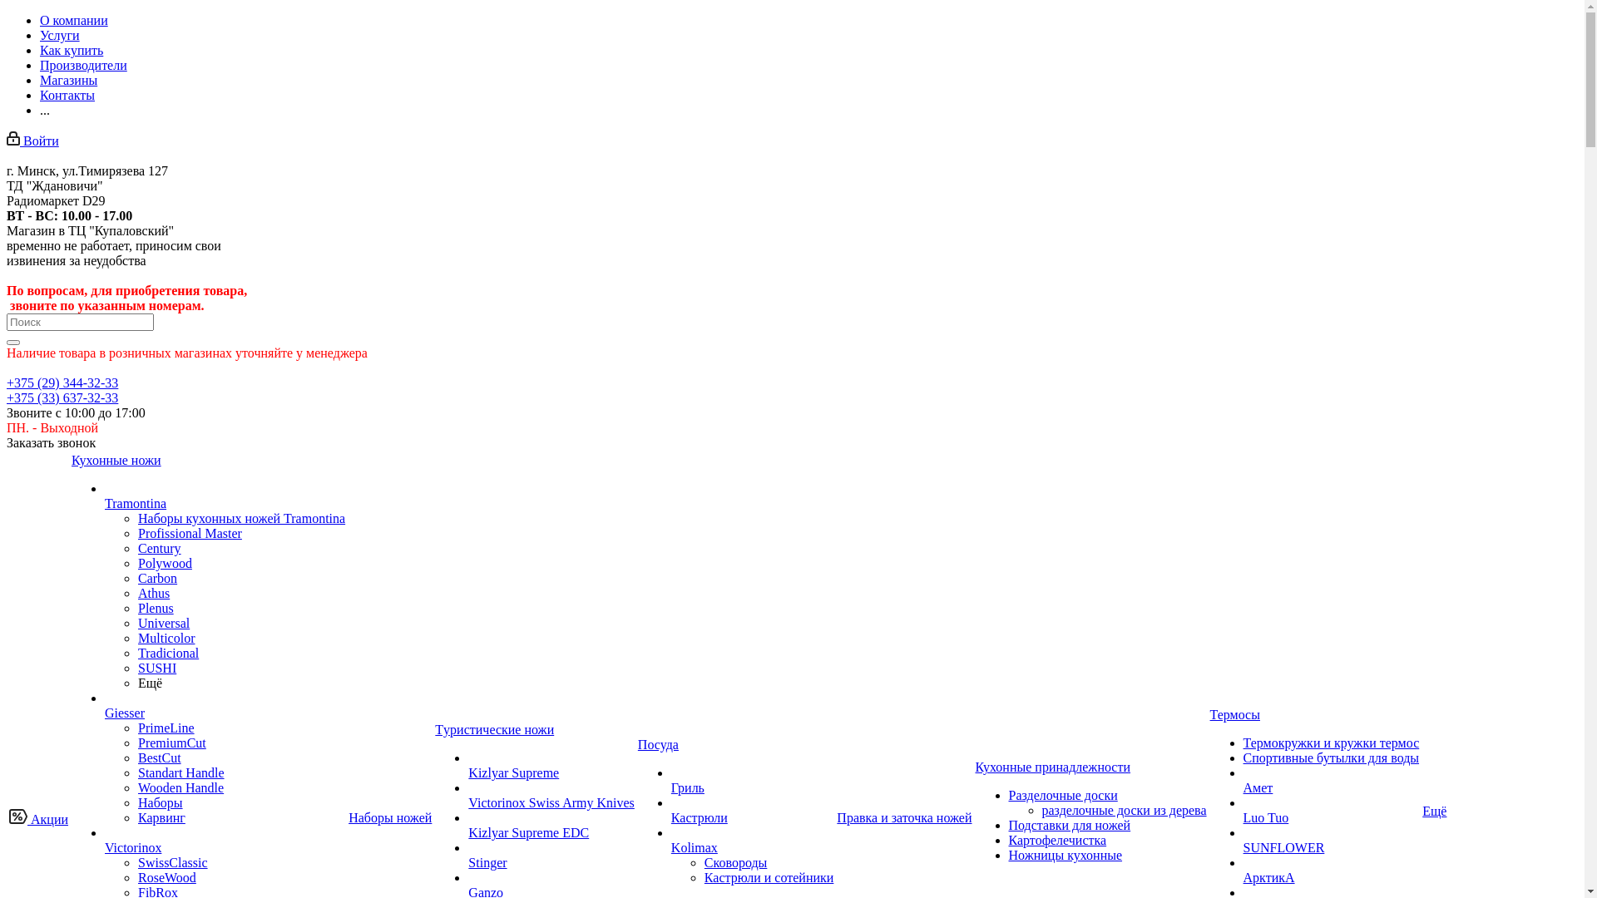 This screenshot has height=898, width=1597. I want to click on Giesser, so click(105, 702).